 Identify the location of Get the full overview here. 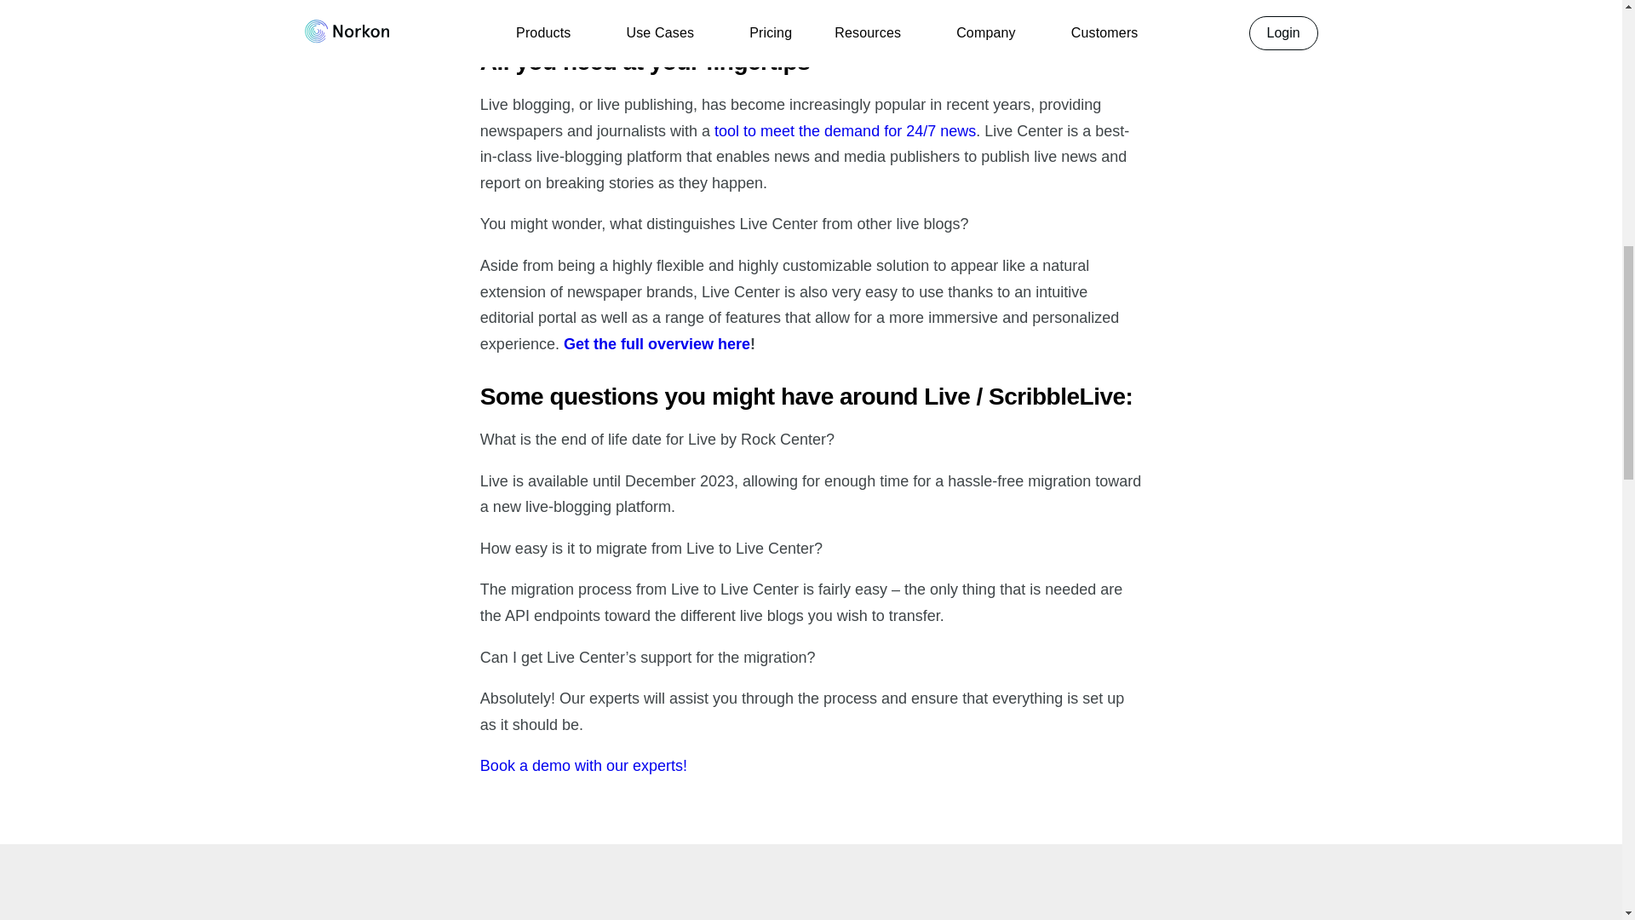
(657, 344).